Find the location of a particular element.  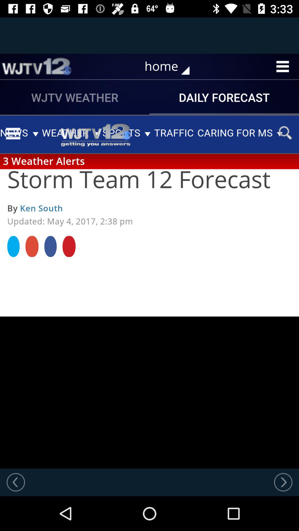

go next is located at coordinates (283, 482).